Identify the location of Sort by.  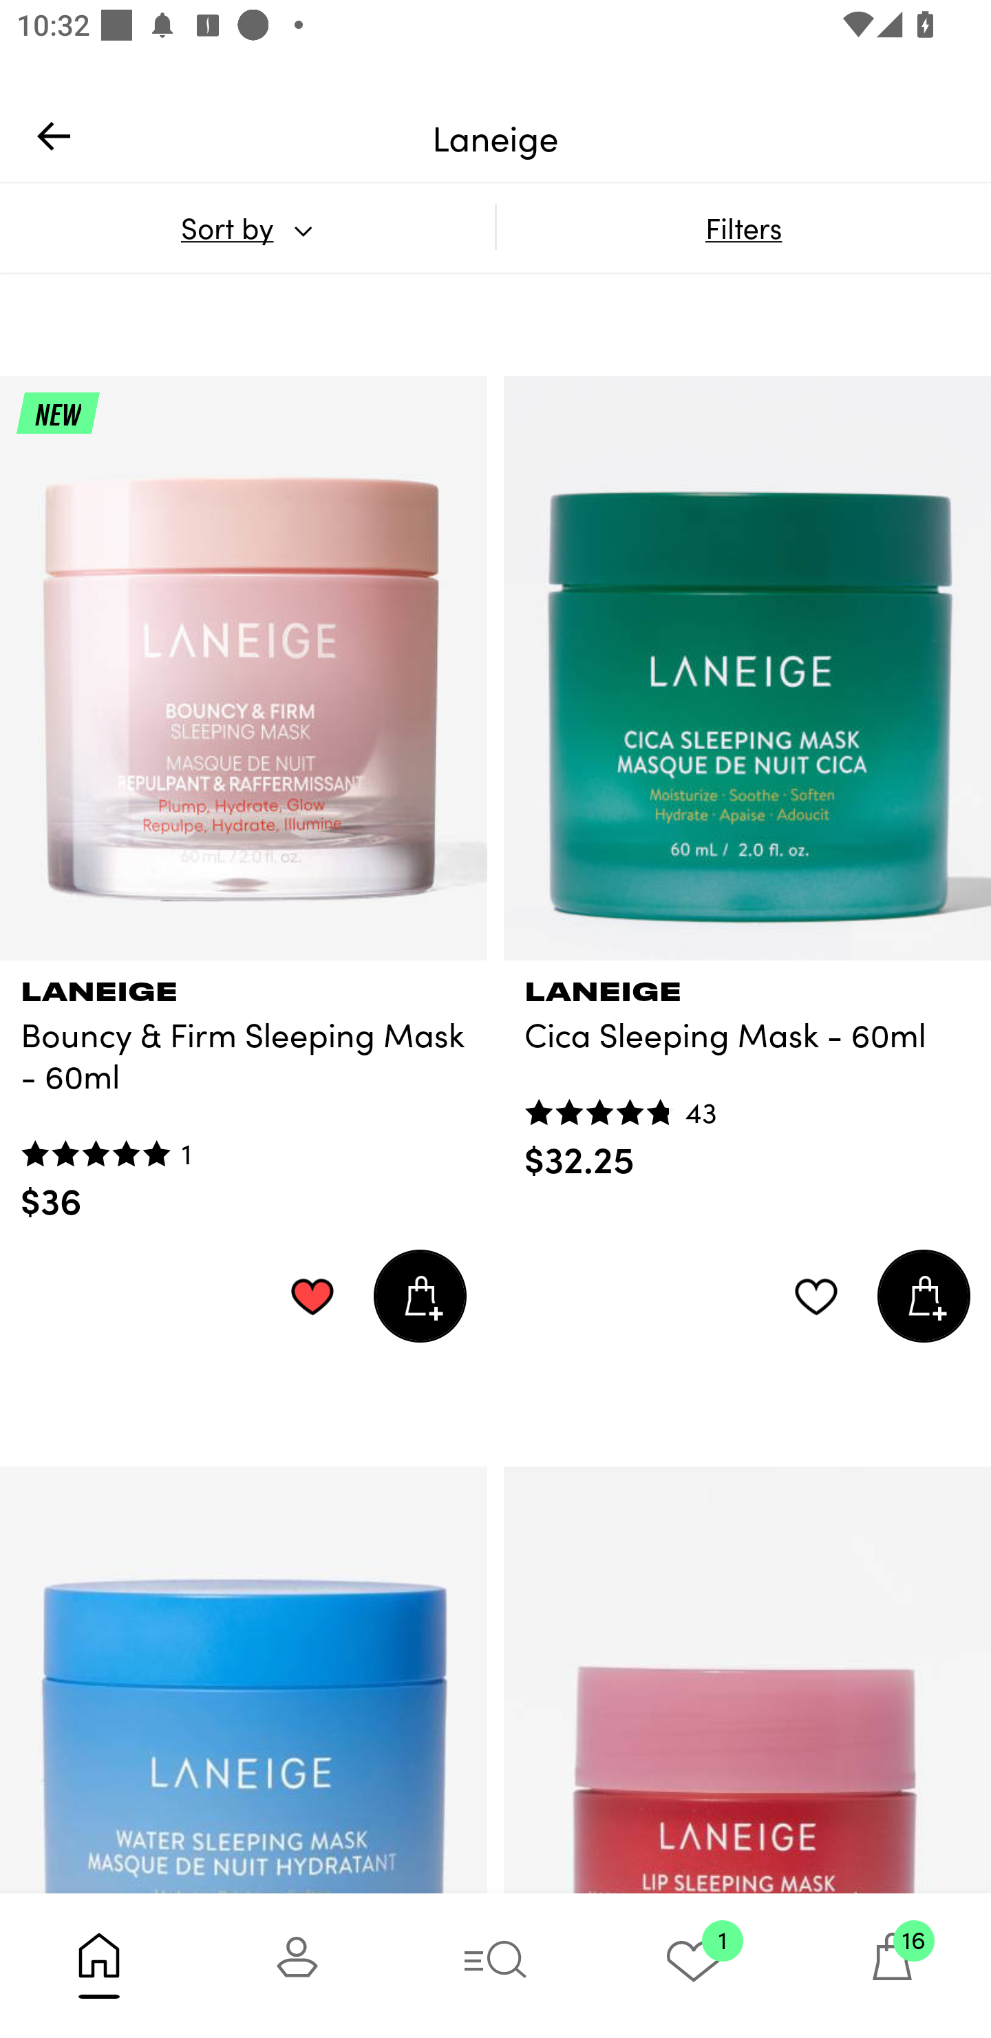
(247, 227).